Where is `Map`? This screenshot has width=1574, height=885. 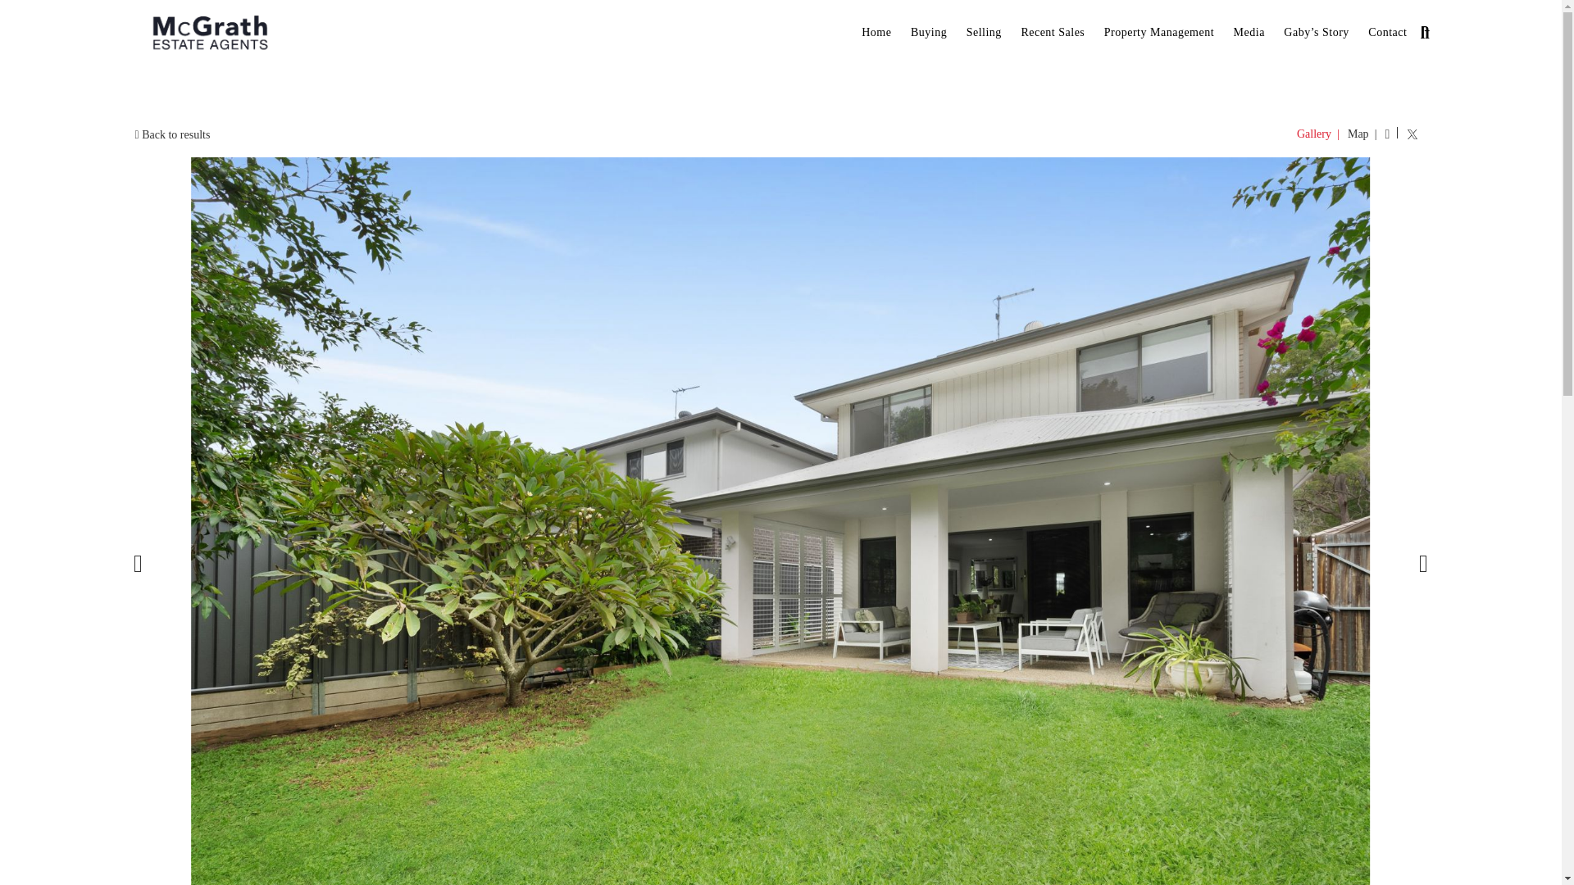 Map is located at coordinates (1358, 134).